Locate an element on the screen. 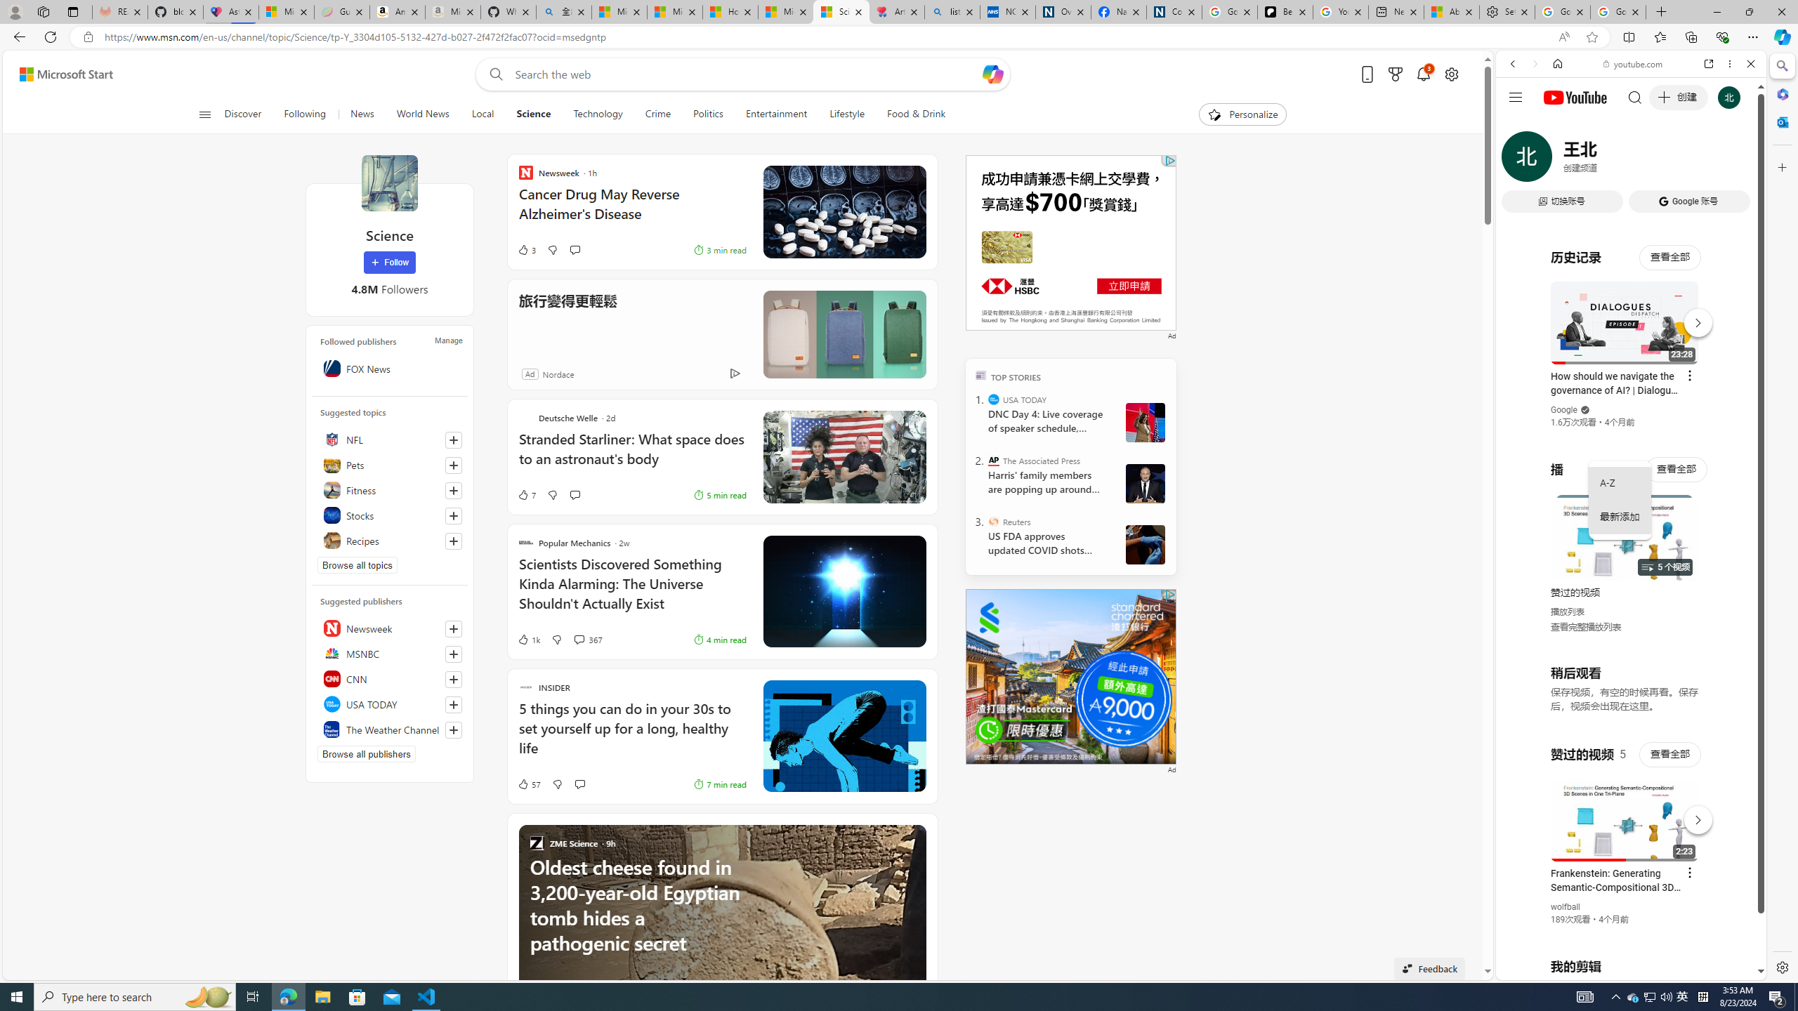 Image resolution: width=1798 pixels, height=1011 pixels. #you is located at coordinates (1631, 313).